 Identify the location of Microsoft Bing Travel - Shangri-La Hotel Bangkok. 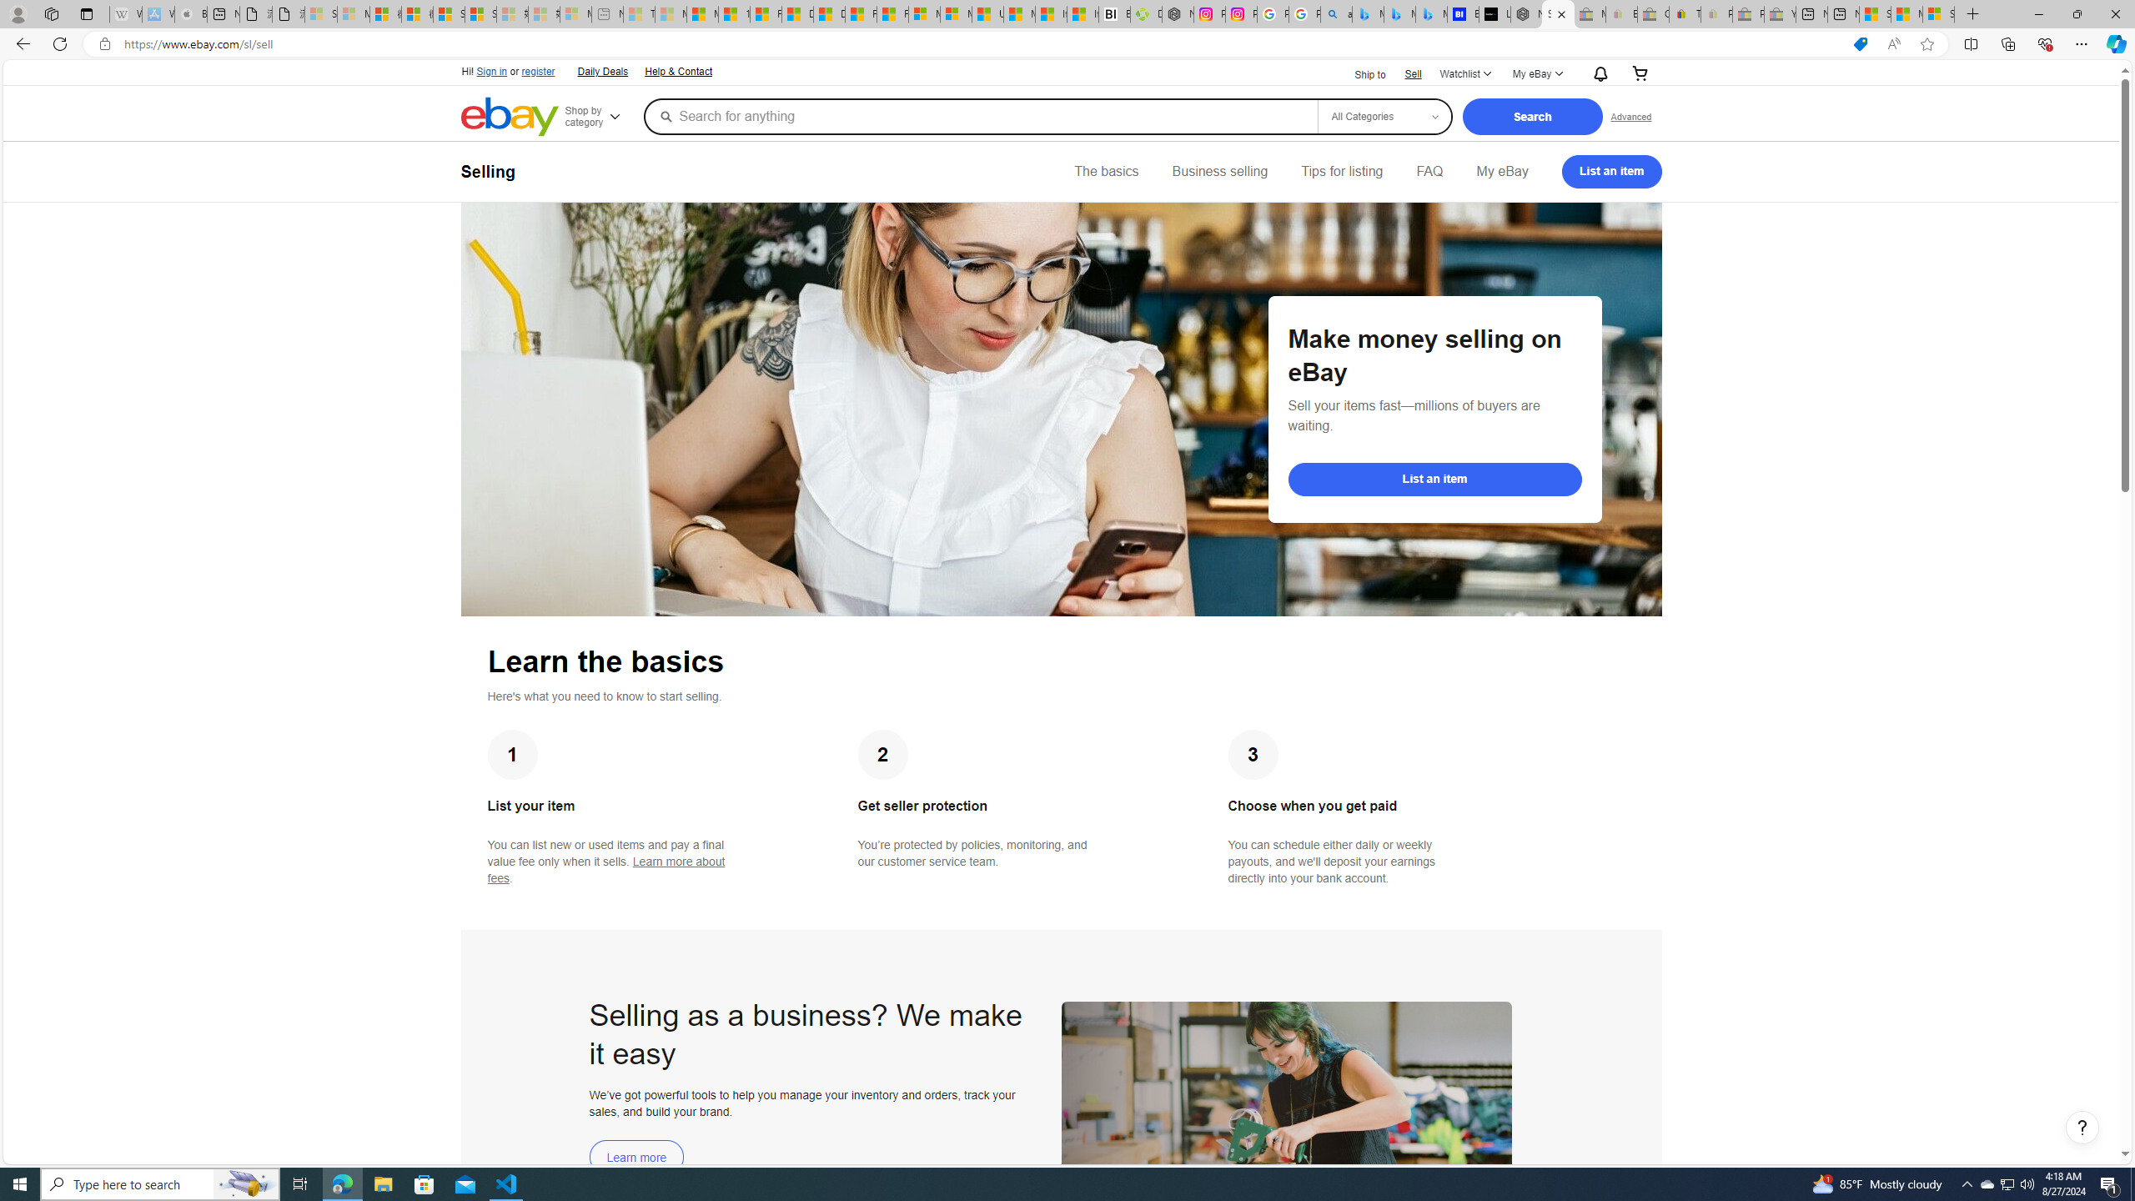
(1431, 14).